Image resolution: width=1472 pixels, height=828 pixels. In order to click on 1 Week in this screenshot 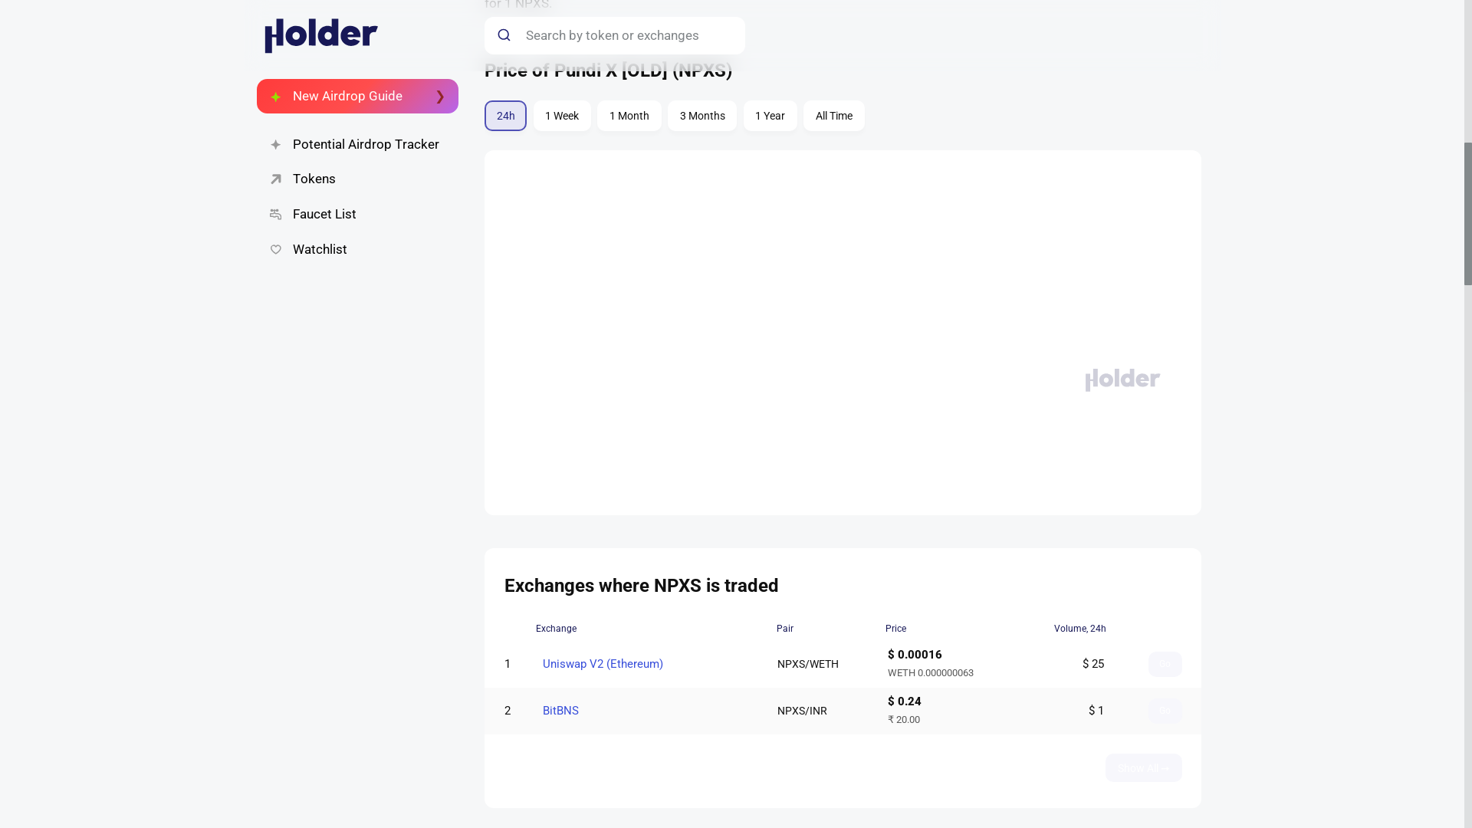, I will do `click(834, 115)`.